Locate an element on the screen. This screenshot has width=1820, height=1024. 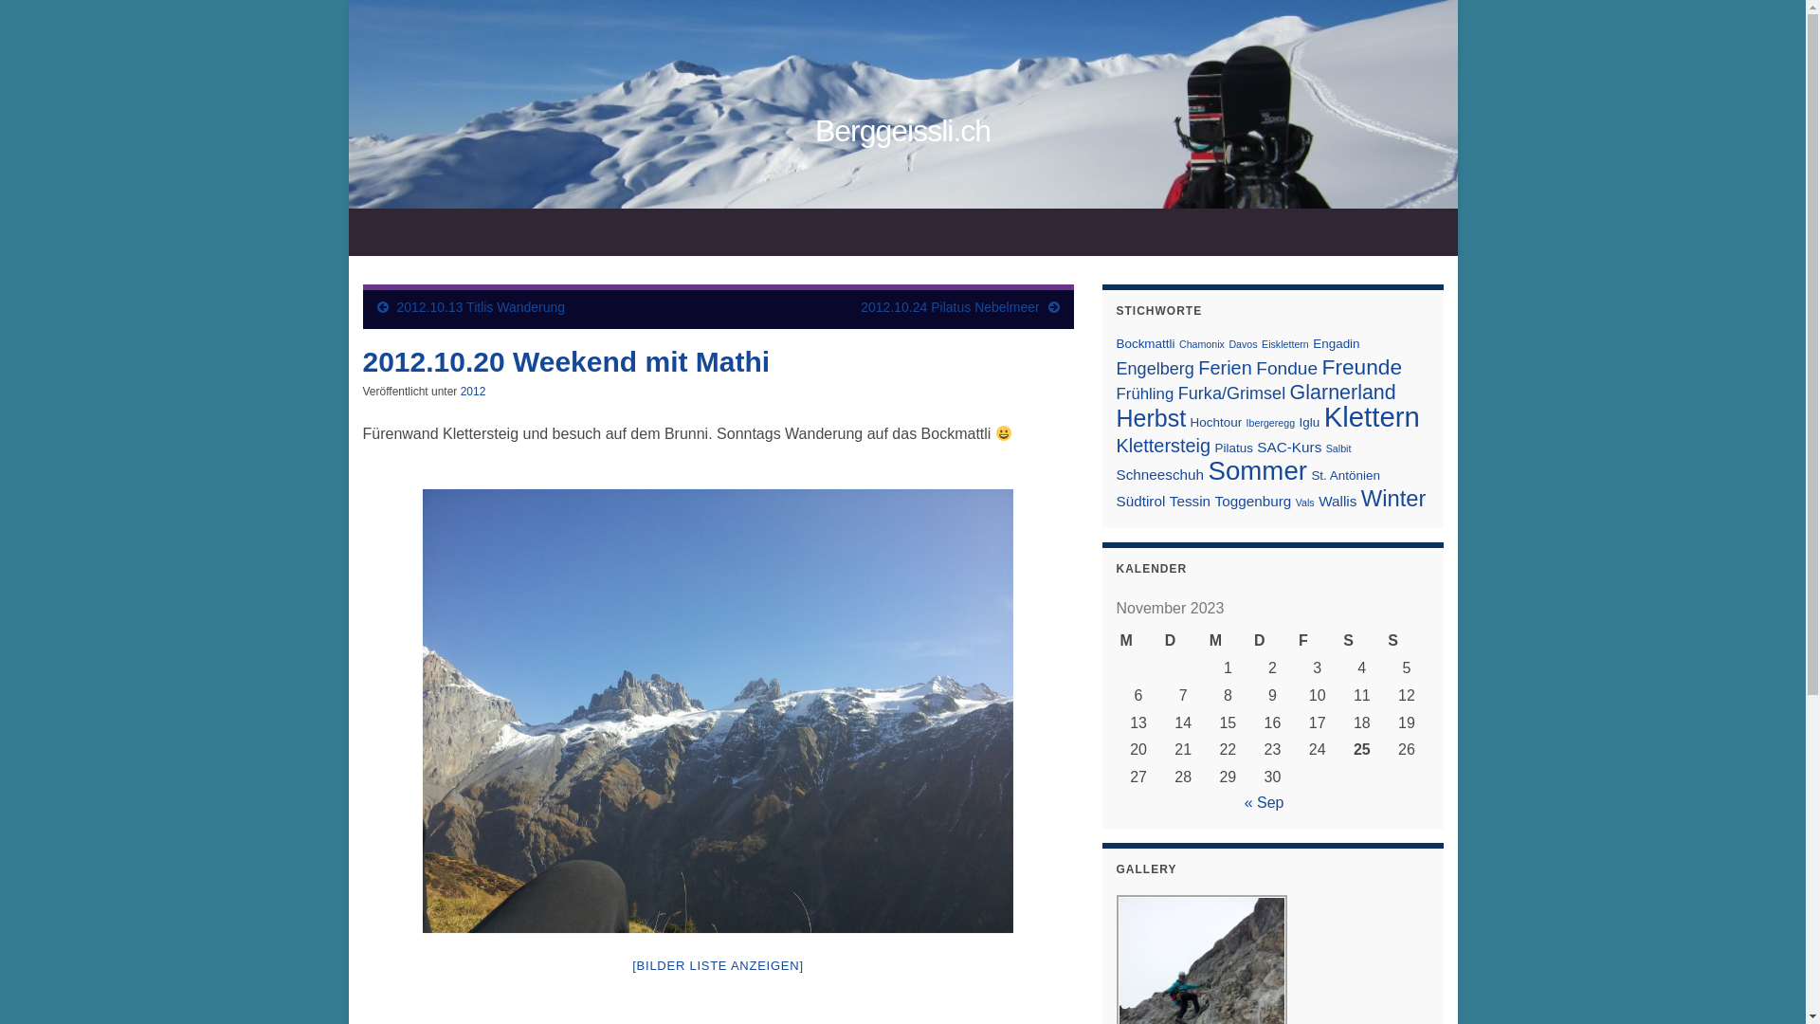
Hochtour is located at coordinates (1217, 423).